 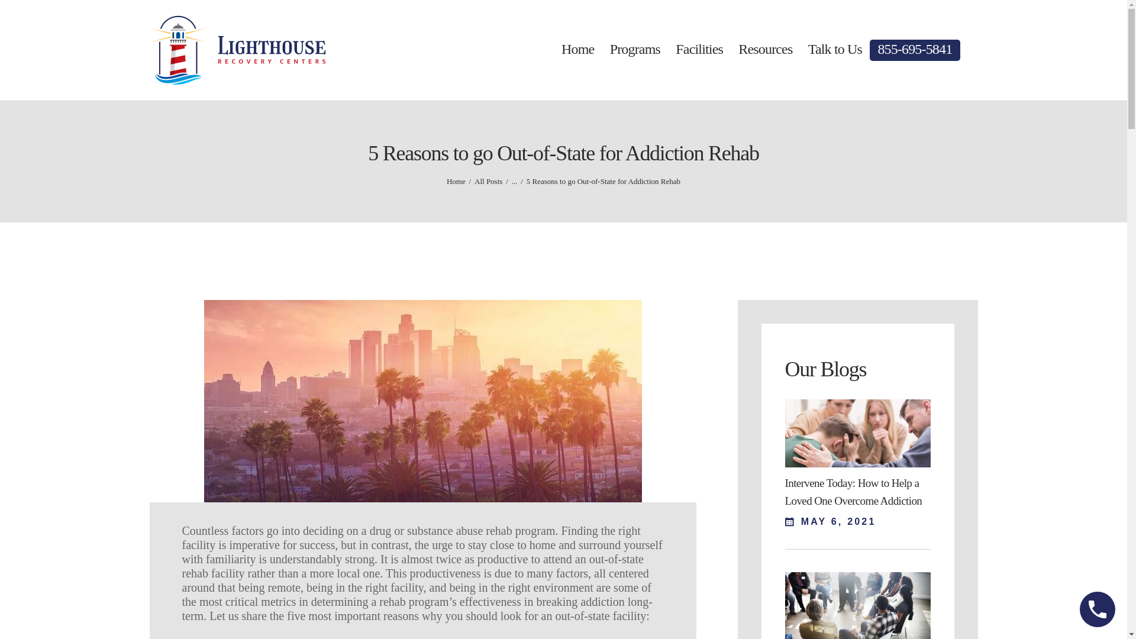 I want to click on Facilities, so click(x=699, y=50).